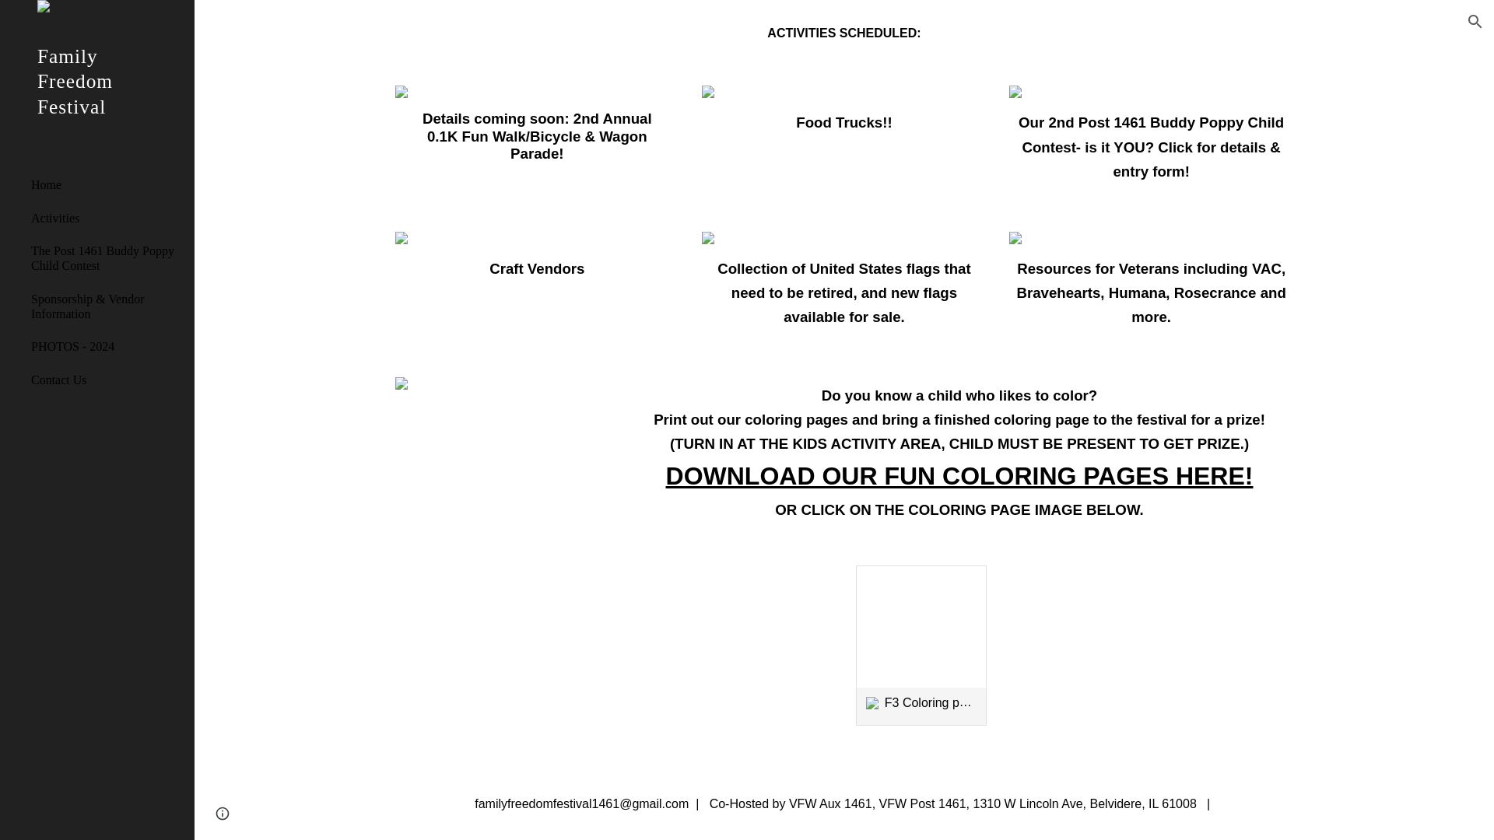 This screenshot has width=1494, height=840. Describe the element at coordinates (107, 258) in the screenshot. I see `The Post 1461 Buddy Poppy Child Contest` at that location.